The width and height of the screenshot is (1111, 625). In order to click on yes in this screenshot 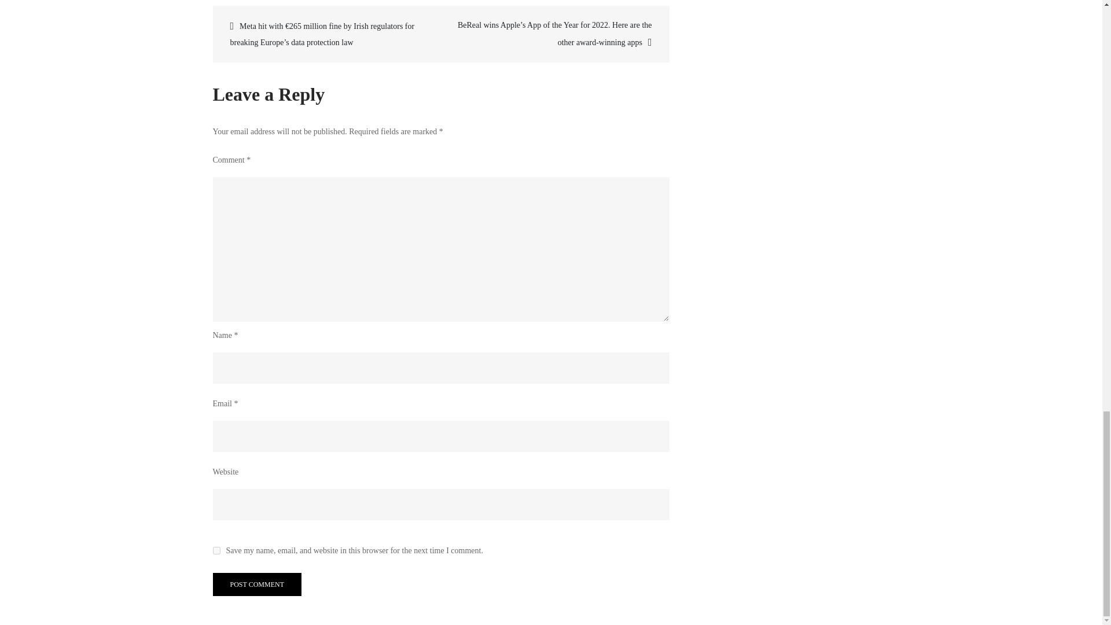, I will do `click(216, 550)`.